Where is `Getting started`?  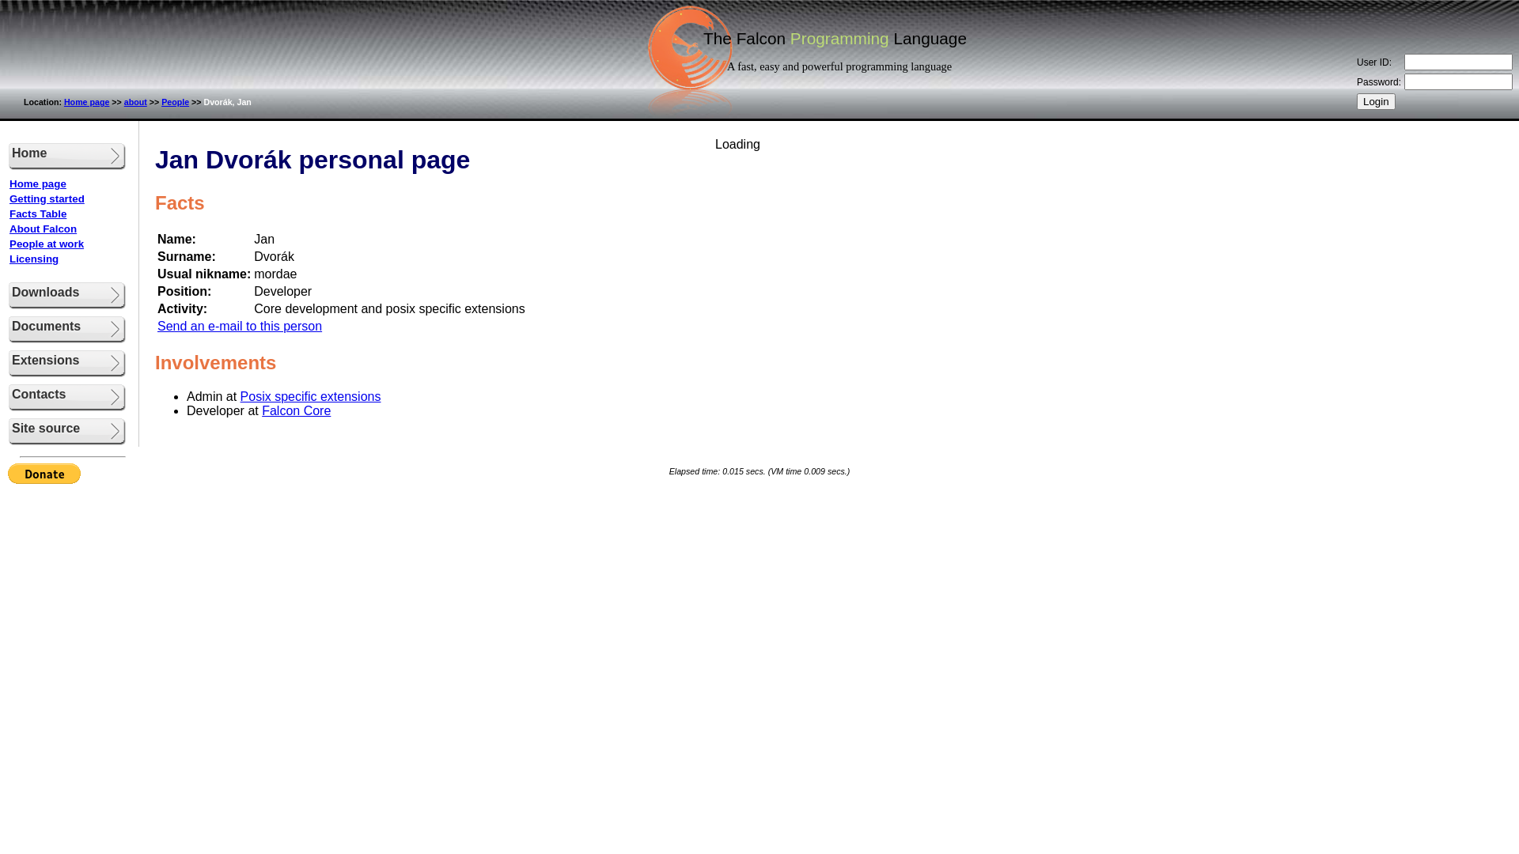 Getting started is located at coordinates (47, 199).